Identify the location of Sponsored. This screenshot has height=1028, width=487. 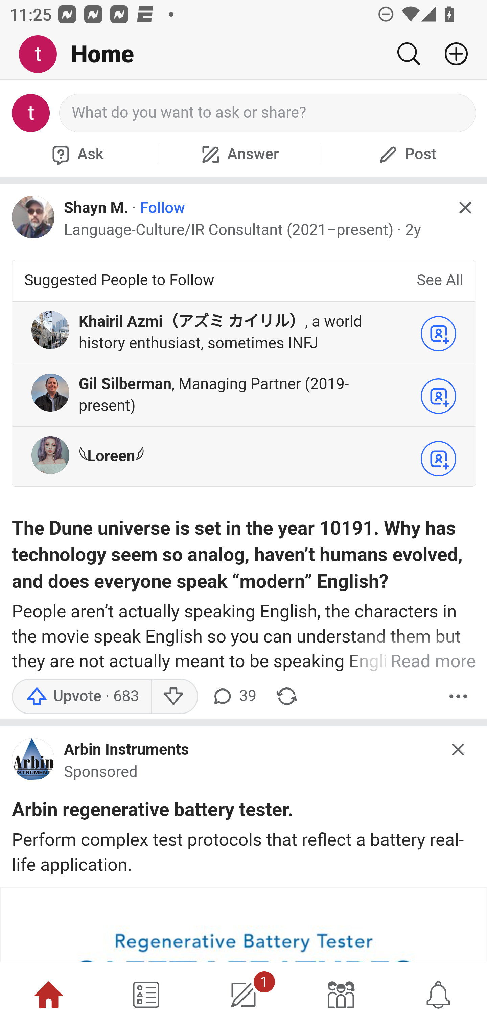
(101, 771).